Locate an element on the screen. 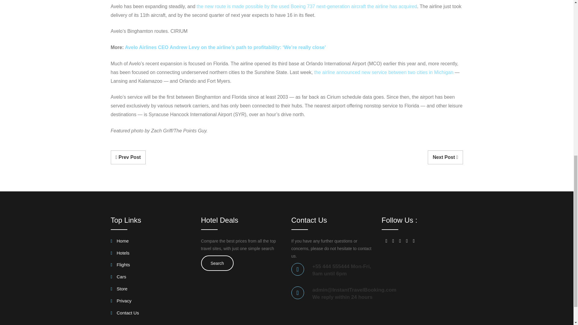  Home is located at coordinates (120, 242).